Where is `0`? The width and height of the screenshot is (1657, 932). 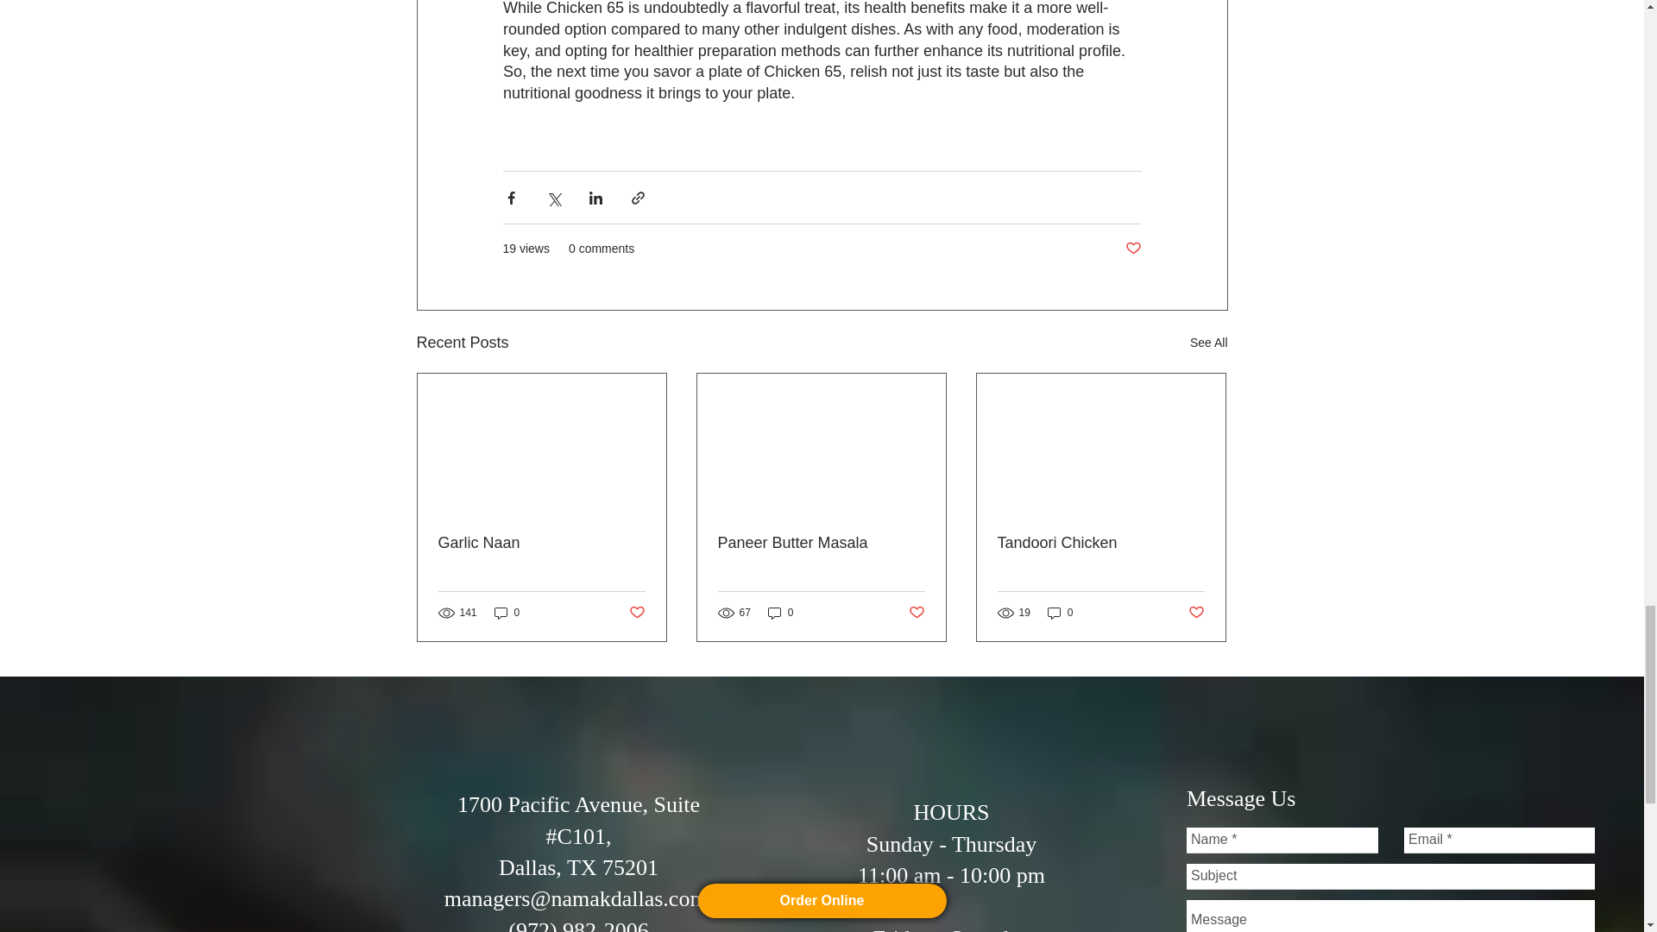 0 is located at coordinates (1060, 613).